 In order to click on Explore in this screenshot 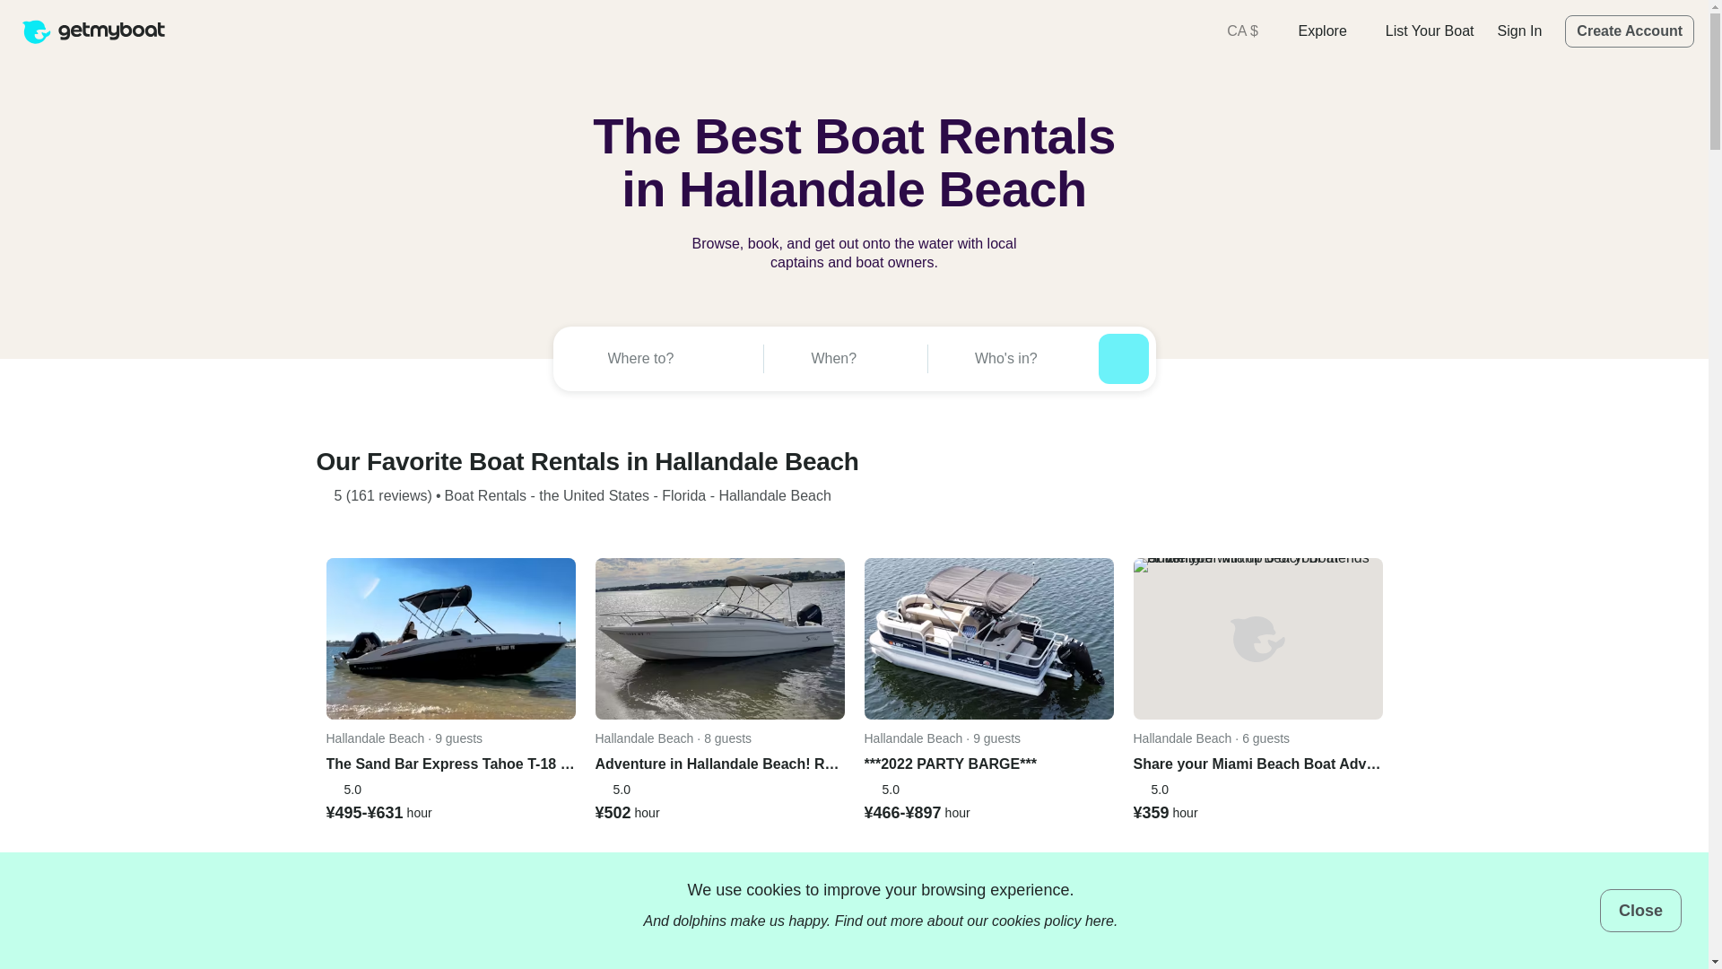, I will do `click(1329, 31)`.